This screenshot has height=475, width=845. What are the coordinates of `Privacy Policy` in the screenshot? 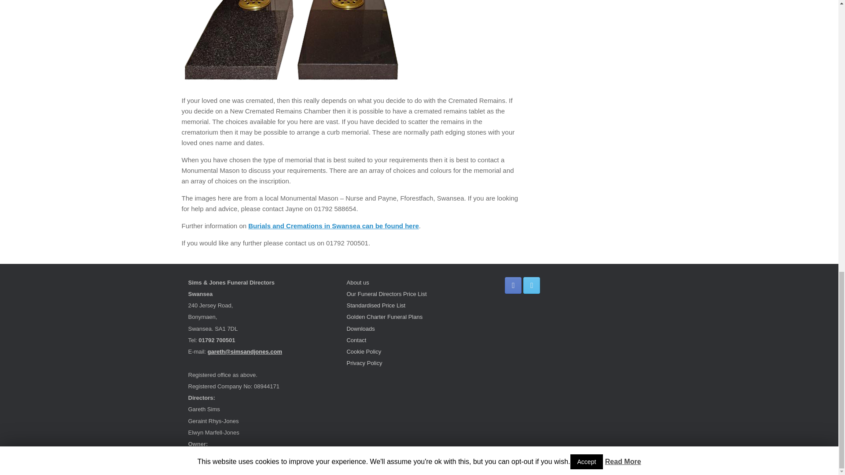 It's located at (364, 362).